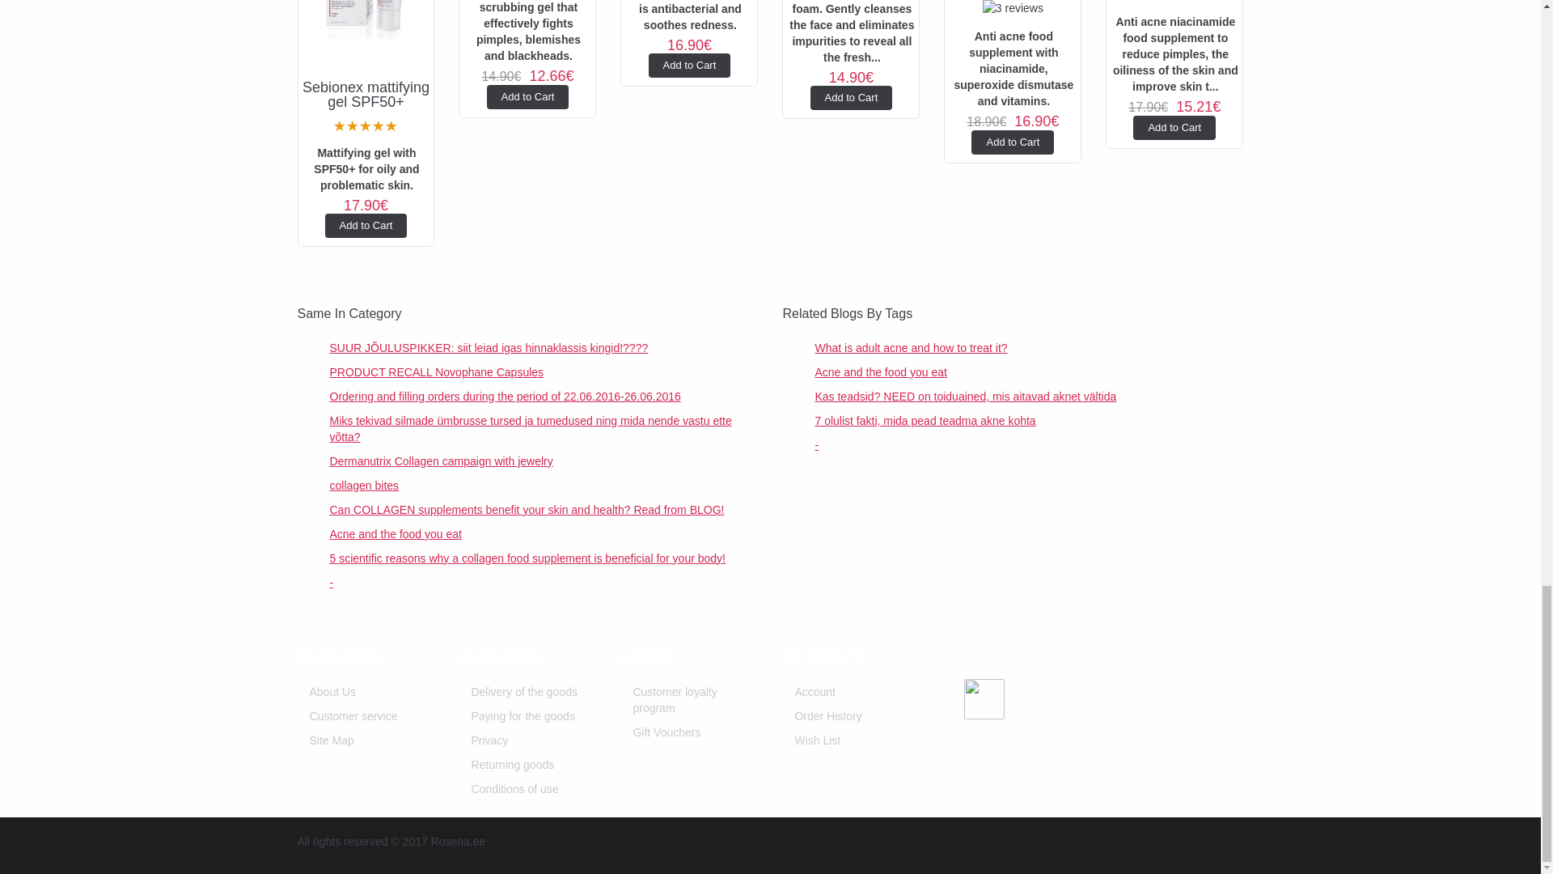 The image size is (1553, 874). What do you see at coordinates (366, 225) in the screenshot?
I see `Add to Cart` at bounding box center [366, 225].